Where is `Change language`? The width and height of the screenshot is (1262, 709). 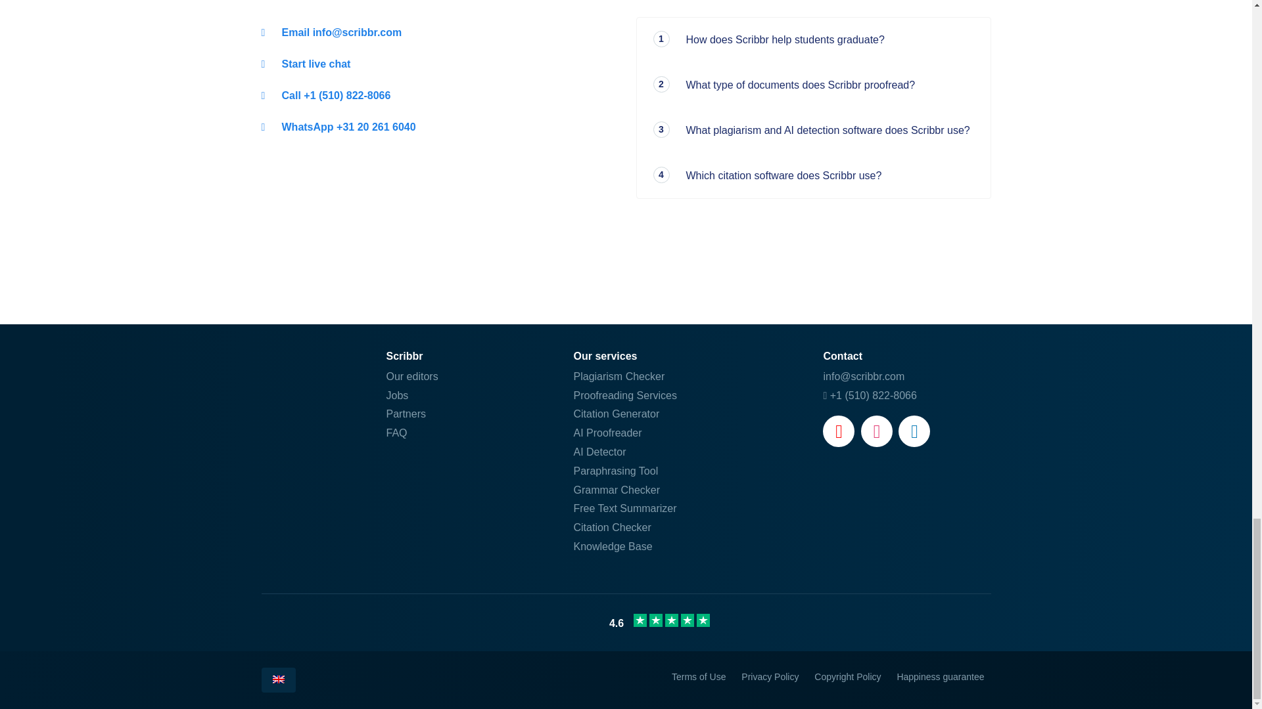
Change language is located at coordinates (278, 680).